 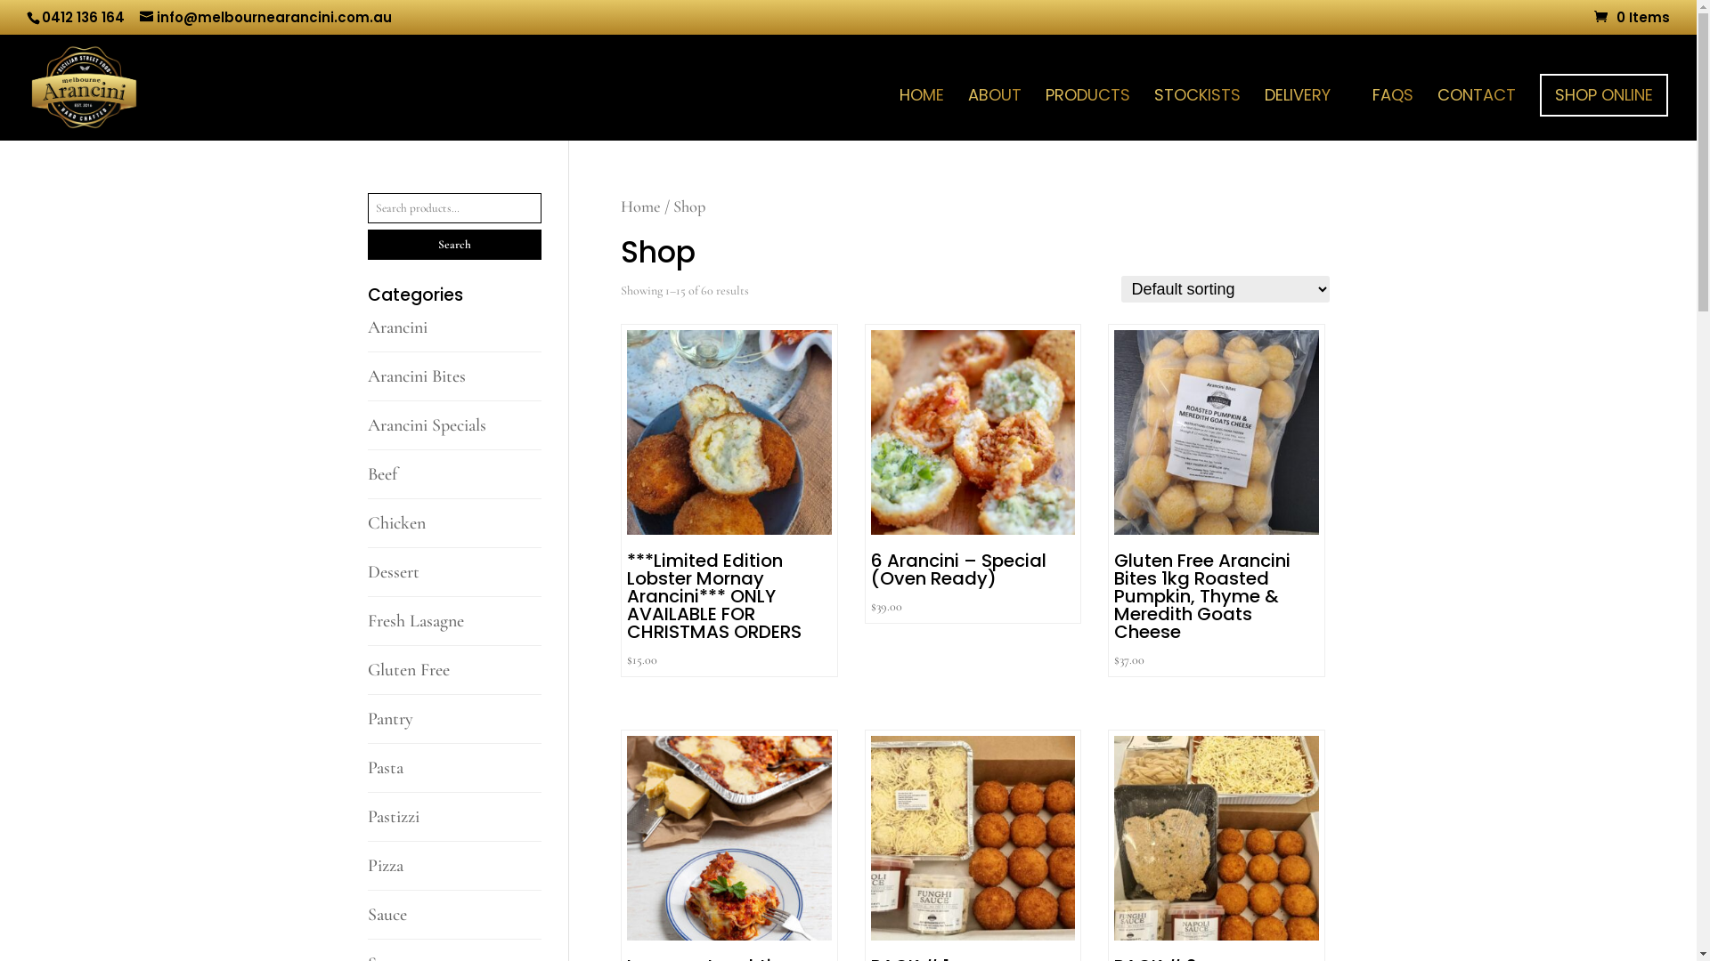 I want to click on Pastizzi, so click(x=393, y=817).